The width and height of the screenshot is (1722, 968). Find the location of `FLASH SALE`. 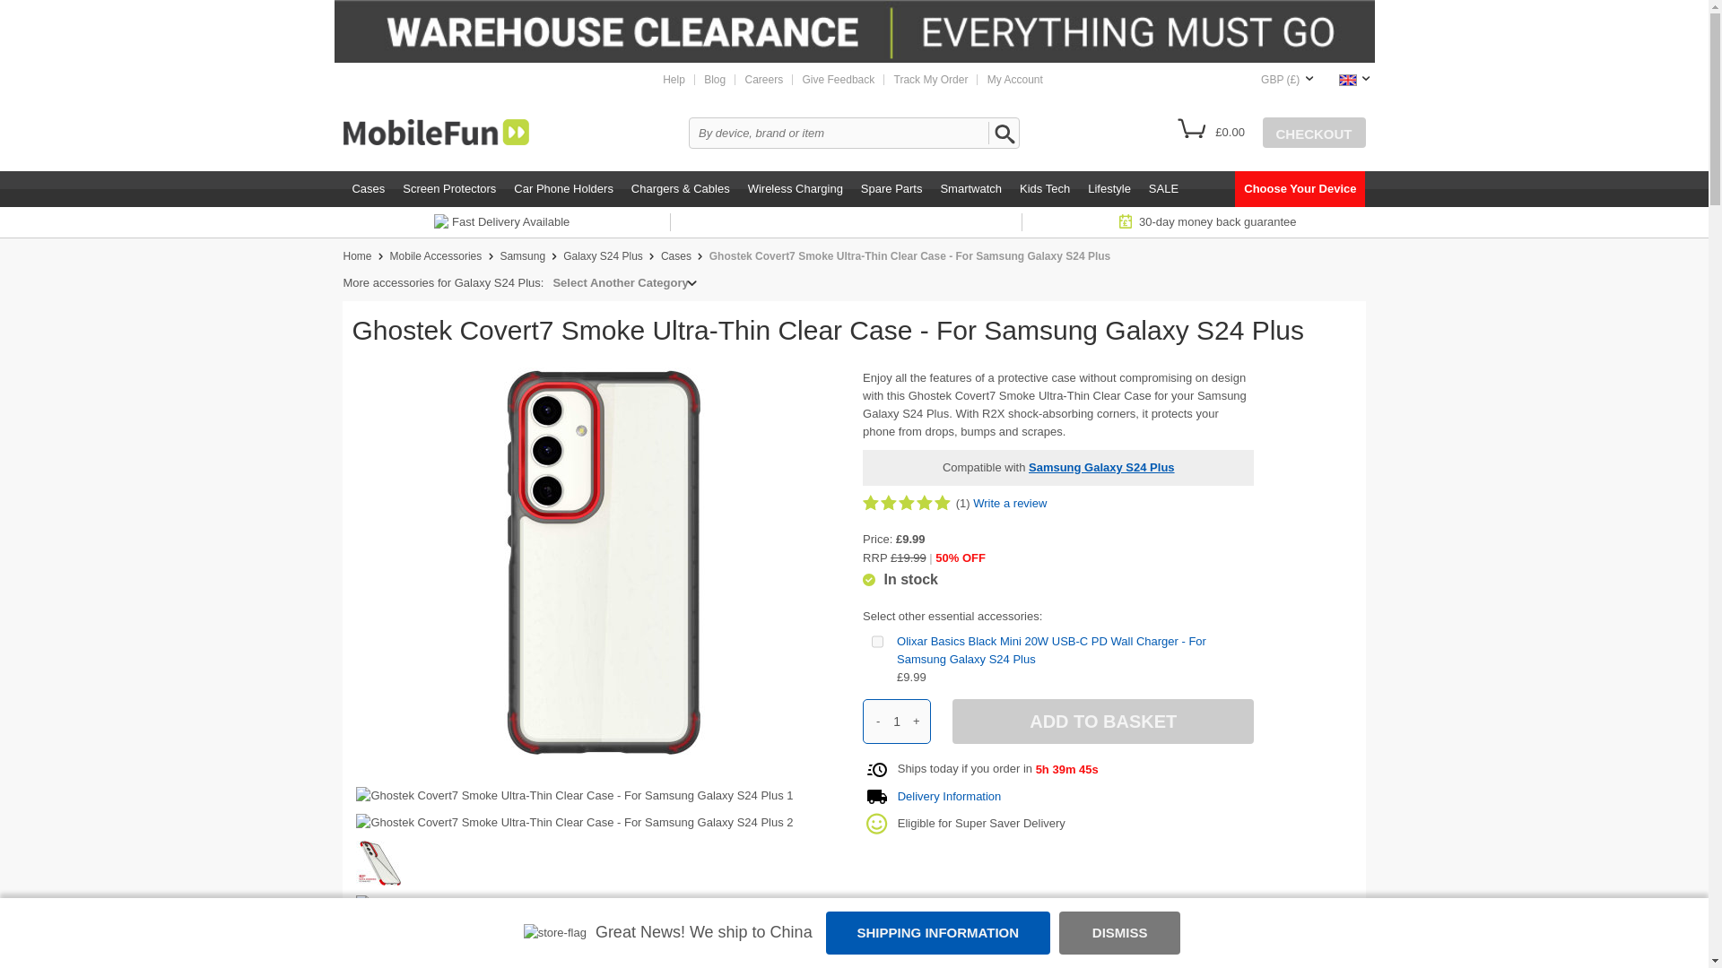

FLASH SALE is located at coordinates (854, 31).